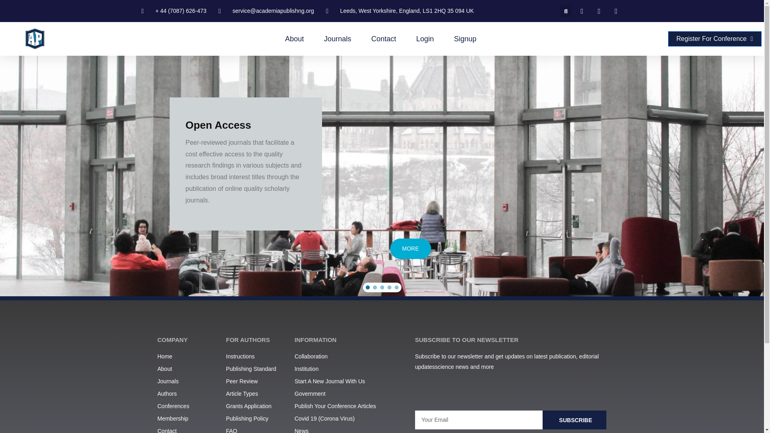 The image size is (770, 433). What do you see at coordinates (465, 38) in the screenshot?
I see `Signup` at bounding box center [465, 38].